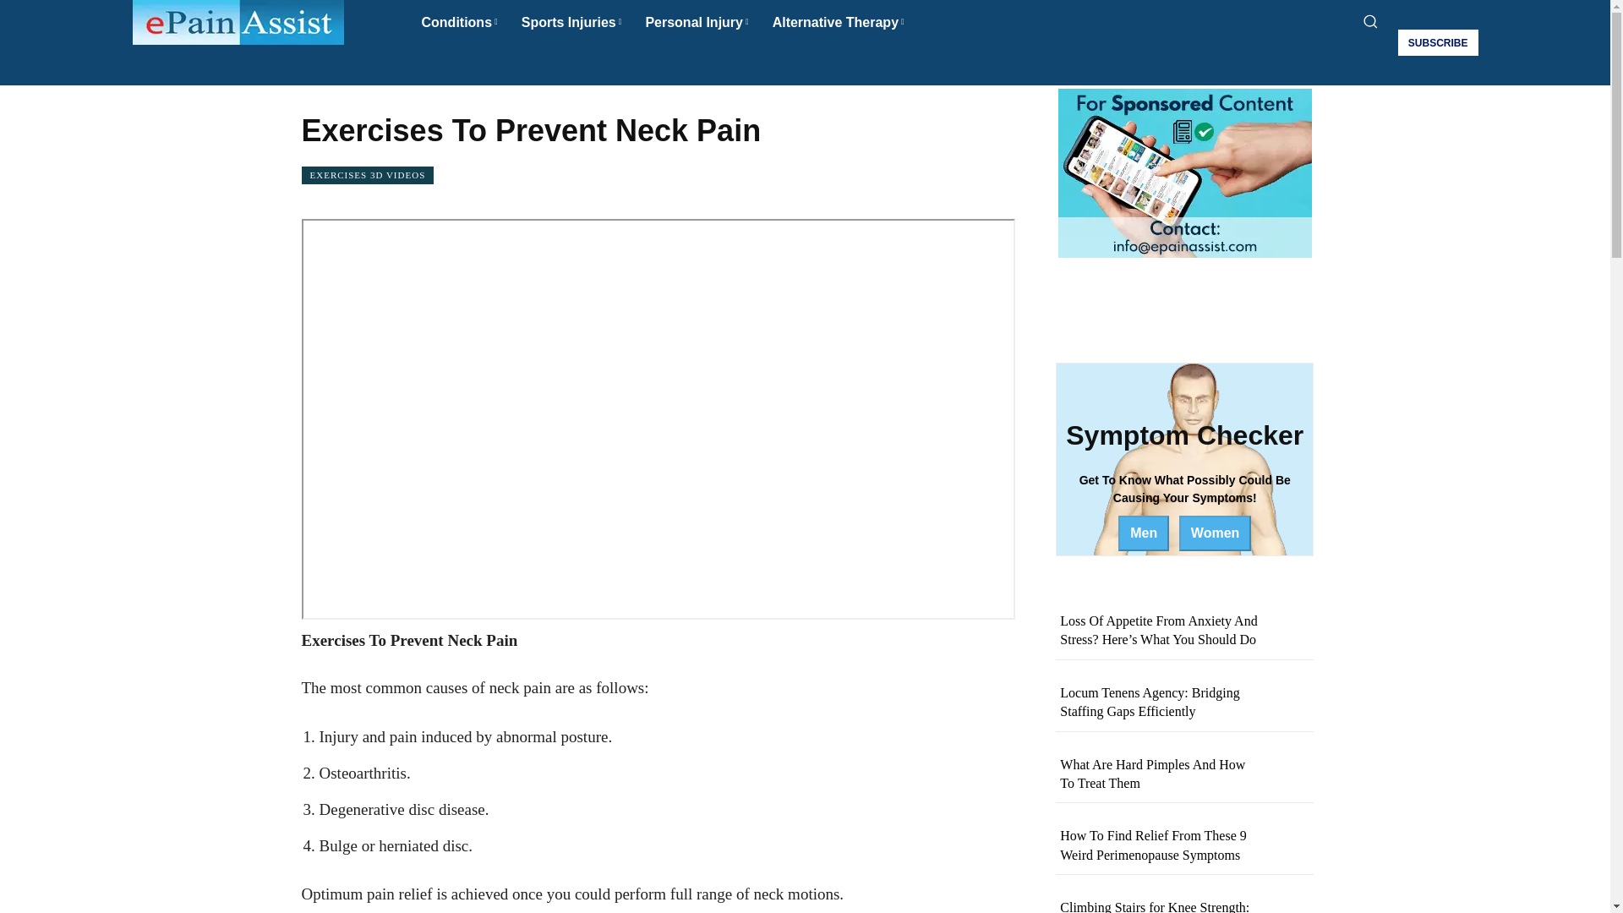 This screenshot has height=913, width=1623. I want to click on Sponsored Content Advertisement, so click(1184, 172).